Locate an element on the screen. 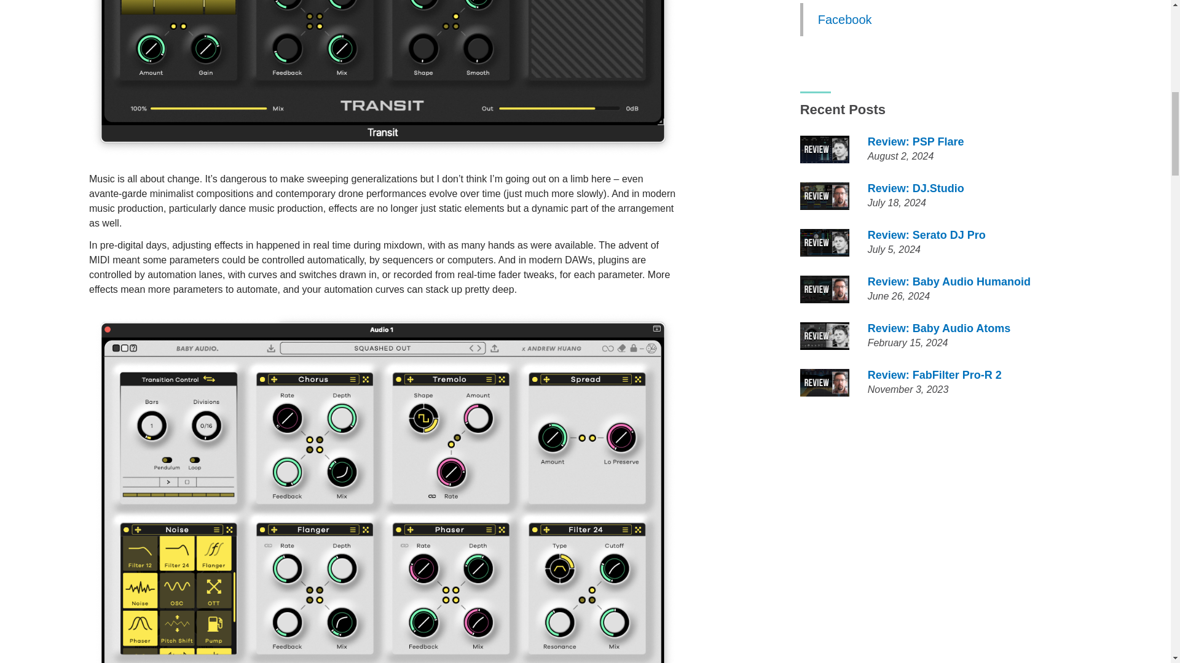 The width and height of the screenshot is (1180, 663). Facebook is located at coordinates (844, 20).